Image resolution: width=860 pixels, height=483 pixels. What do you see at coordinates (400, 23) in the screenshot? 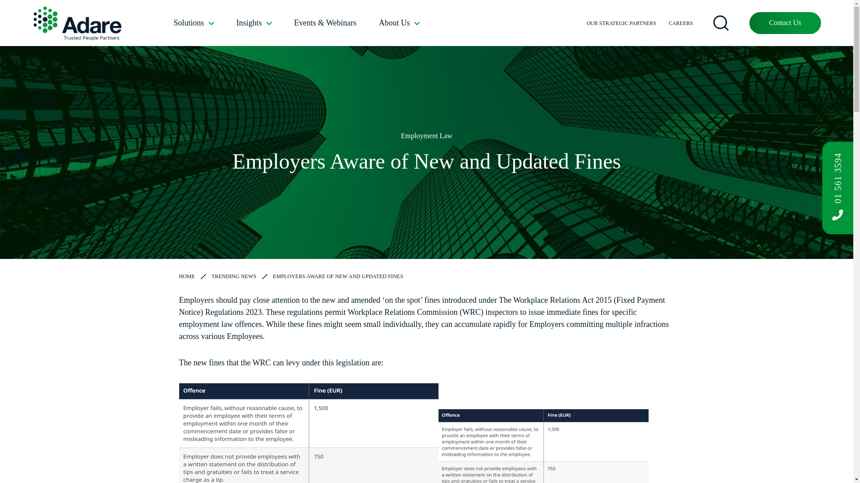
I see `About Us` at bounding box center [400, 23].